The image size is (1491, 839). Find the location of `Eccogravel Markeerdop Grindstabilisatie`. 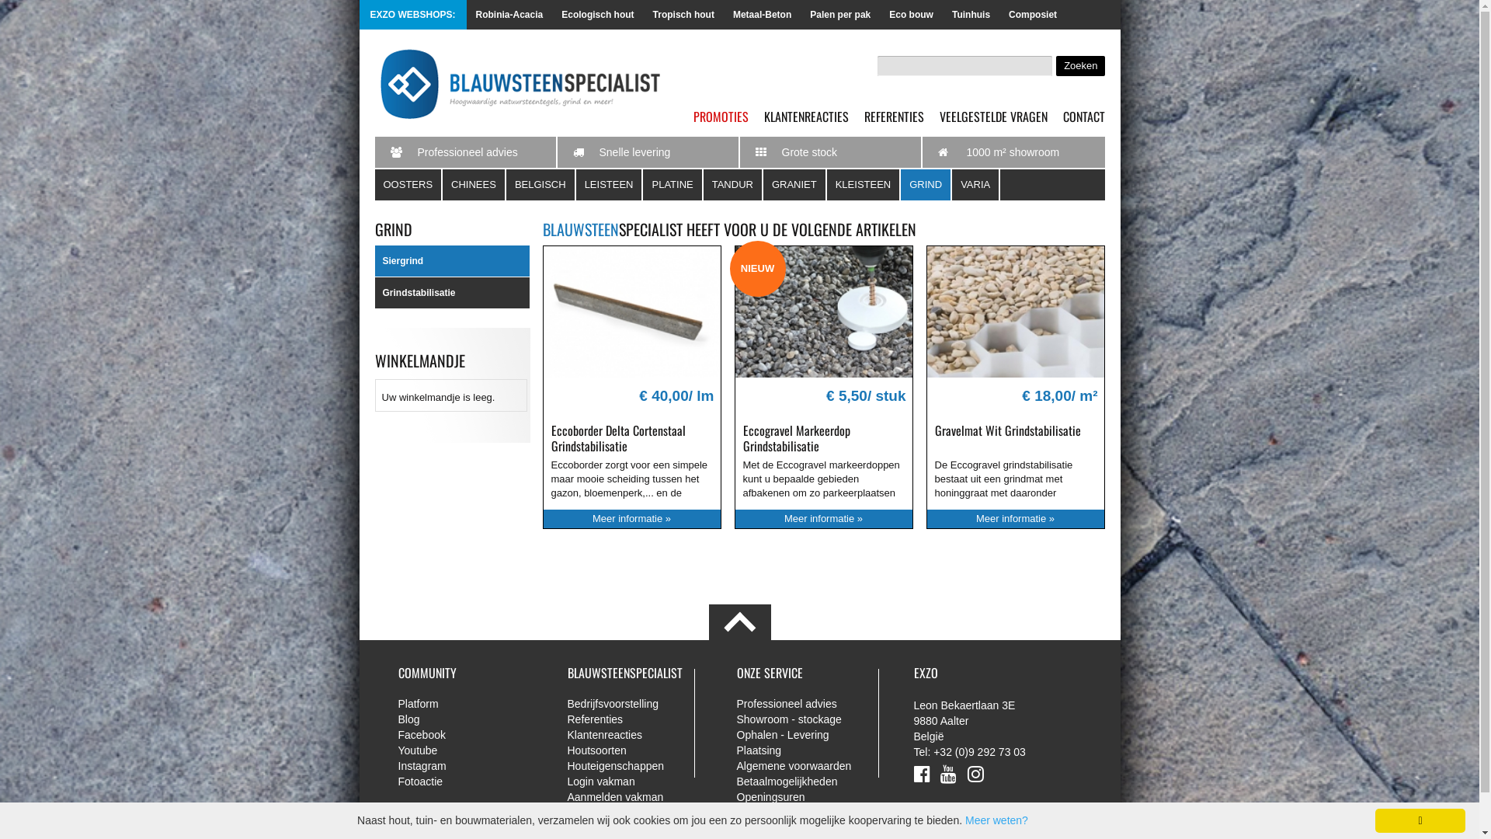

Eccogravel Markeerdop Grindstabilisatie is located at coordinates (796, 438).